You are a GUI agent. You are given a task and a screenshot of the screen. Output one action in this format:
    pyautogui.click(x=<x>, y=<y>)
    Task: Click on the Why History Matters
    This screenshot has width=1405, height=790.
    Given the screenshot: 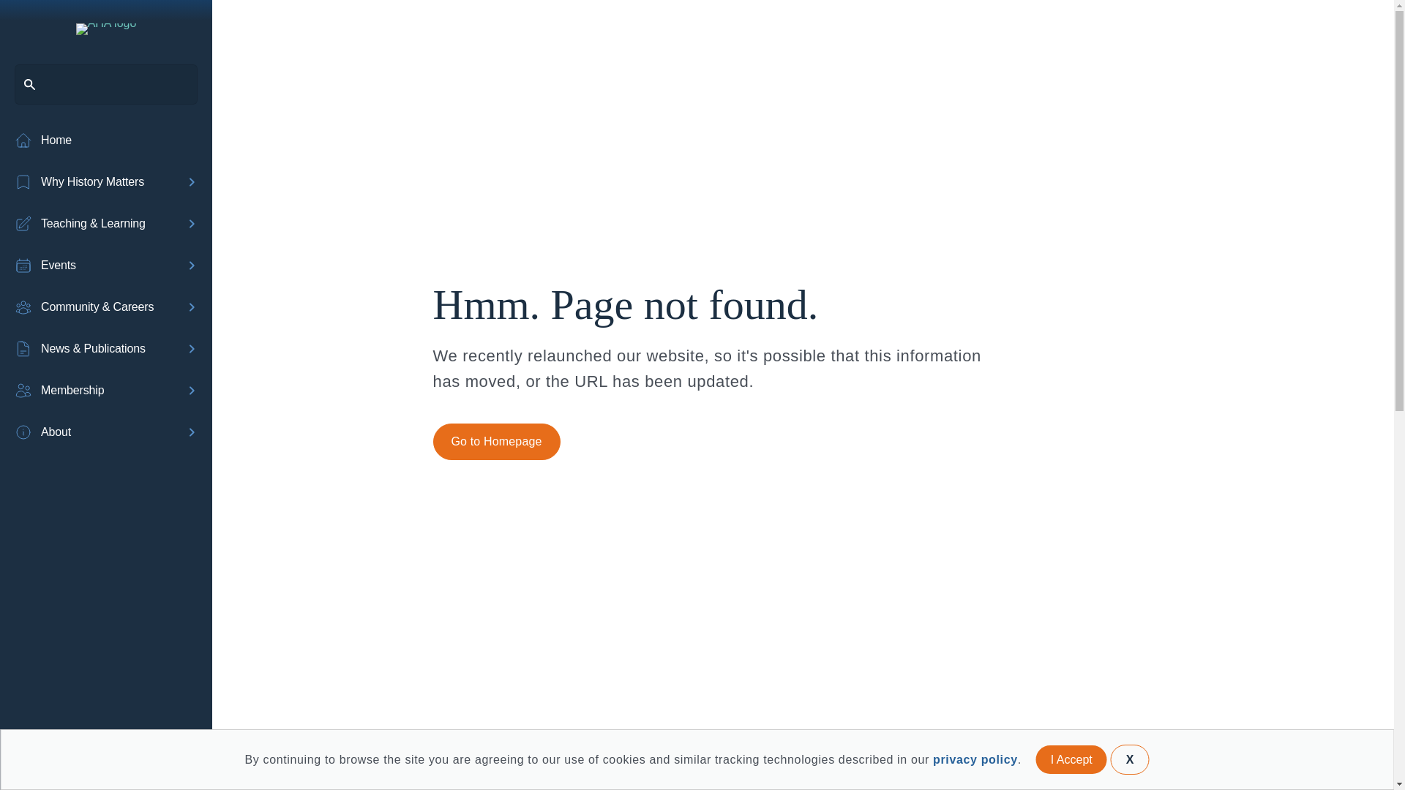 What is the action you would take?
    pyautogui.click(x=95, y=181)
    